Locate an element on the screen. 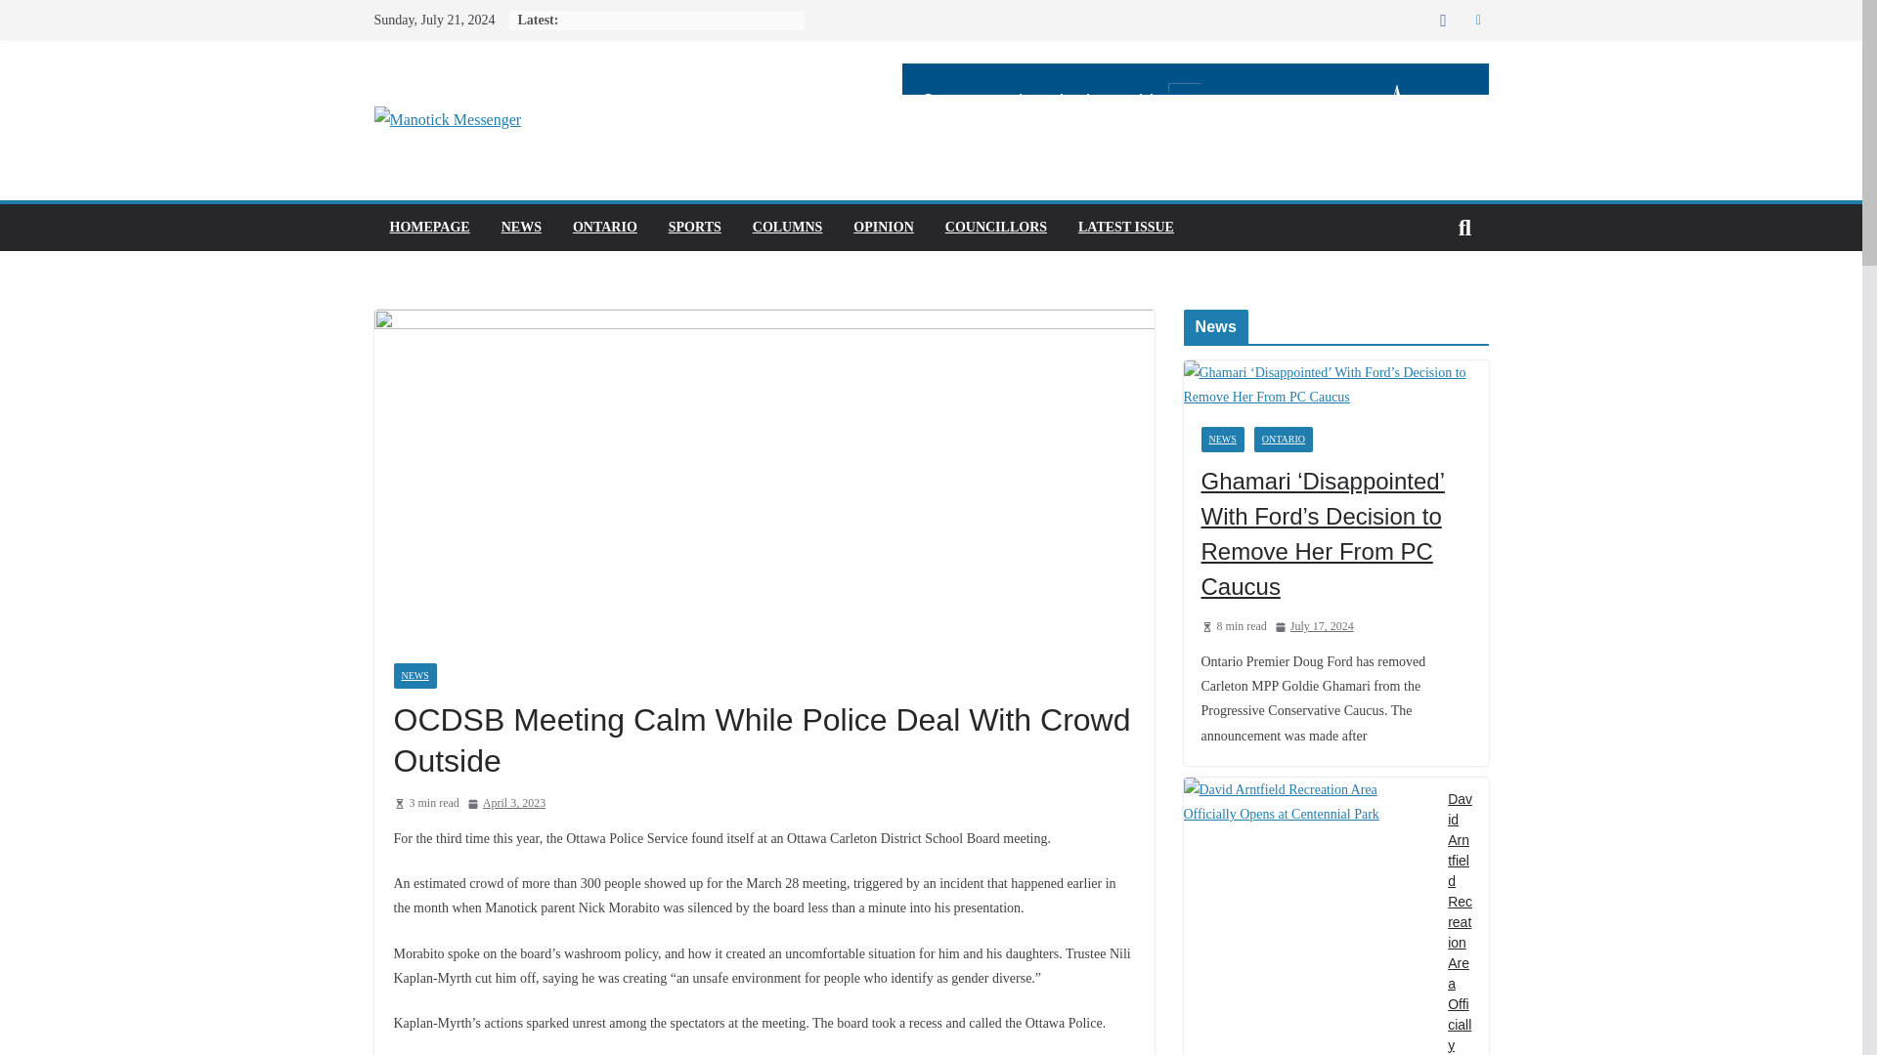 The image size is (1877, 1055). SPORTS is located at coordinates (694, 228).